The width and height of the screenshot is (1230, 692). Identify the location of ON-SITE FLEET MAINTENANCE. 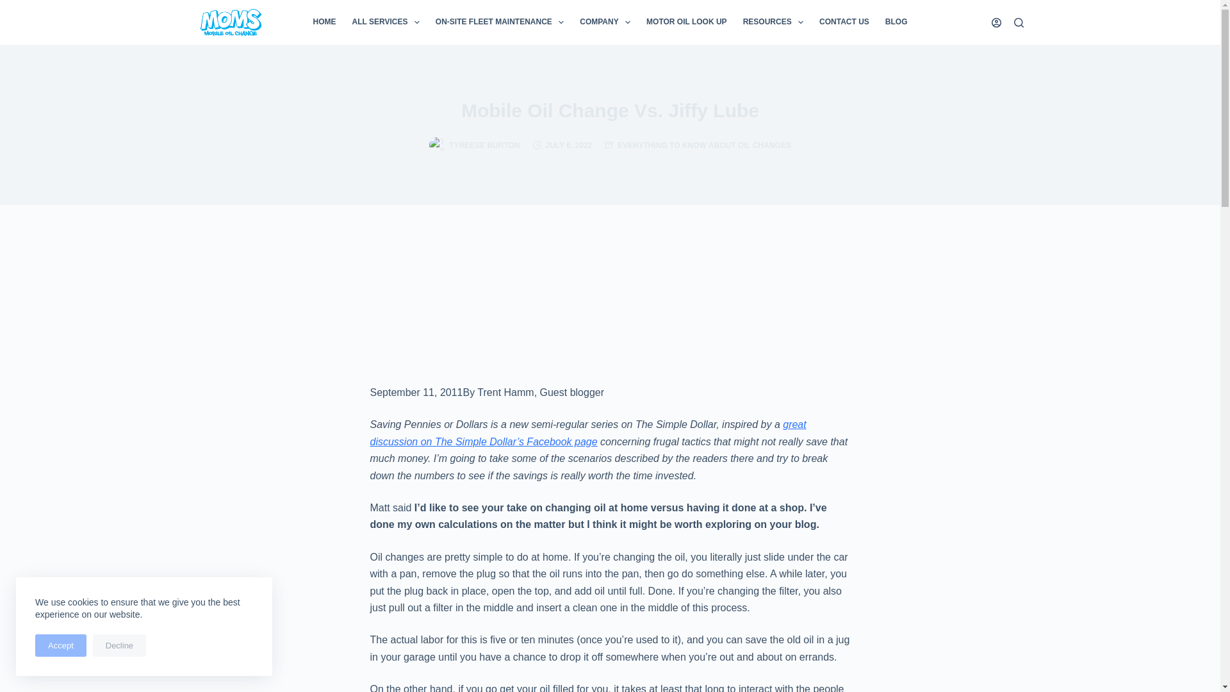
(499, 22).